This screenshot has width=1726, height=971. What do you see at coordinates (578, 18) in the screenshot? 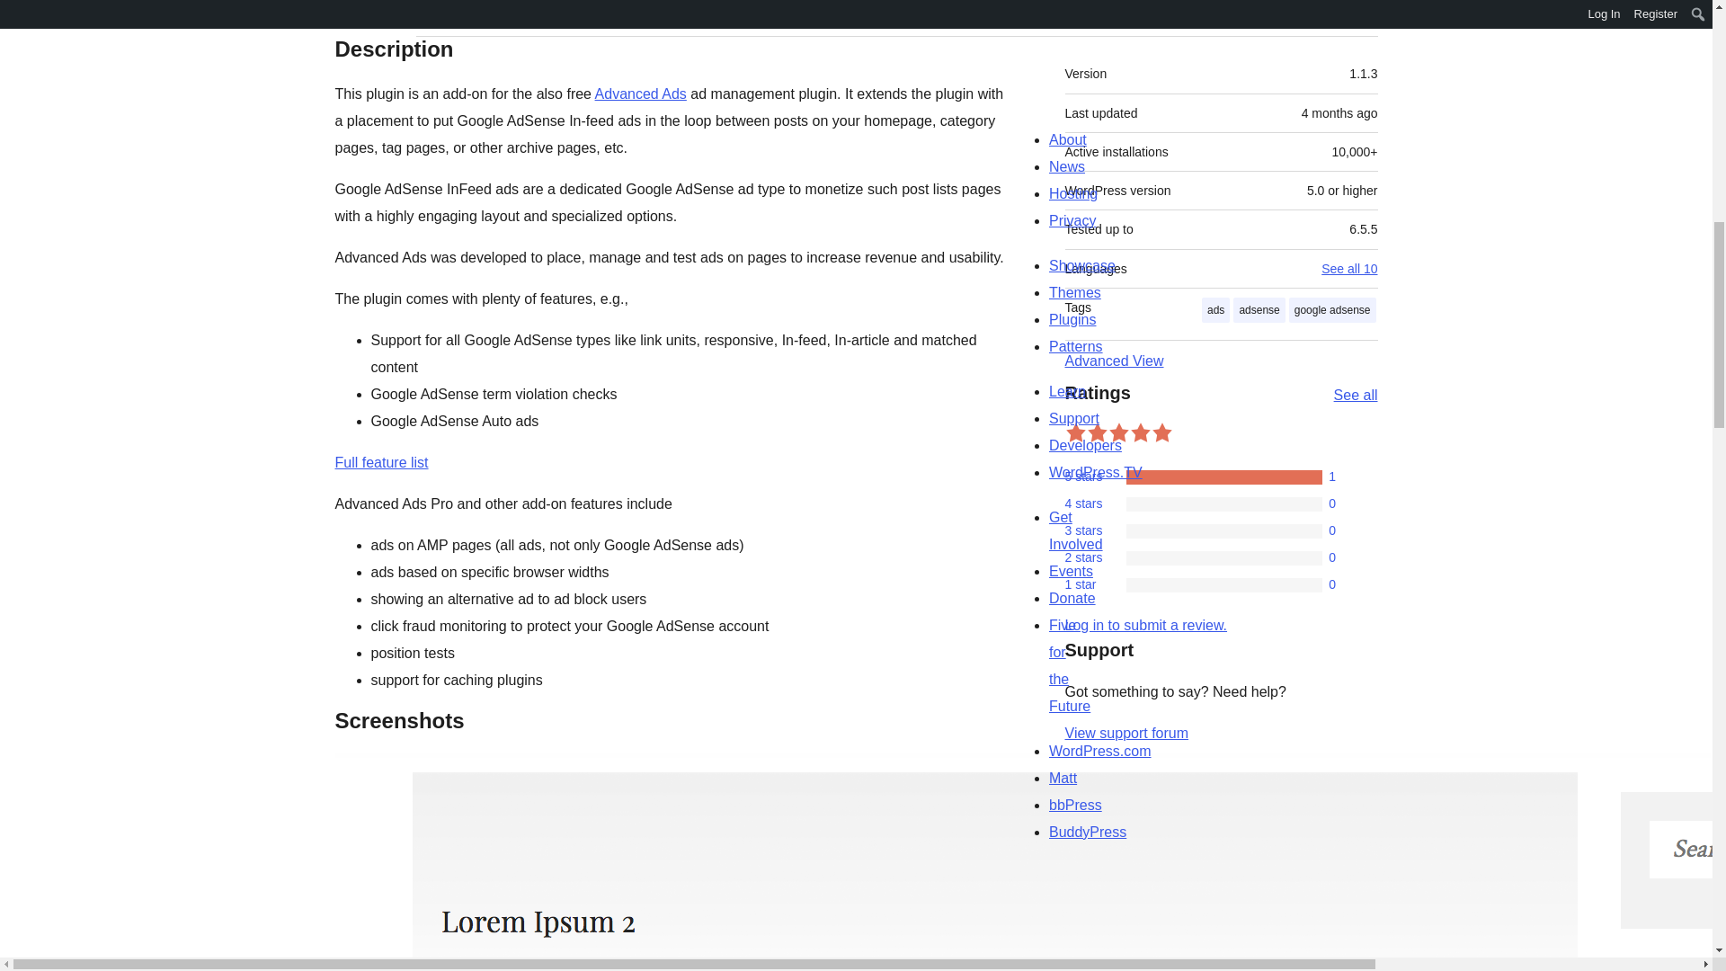
I see `Development` at bounding box center [578, 18].